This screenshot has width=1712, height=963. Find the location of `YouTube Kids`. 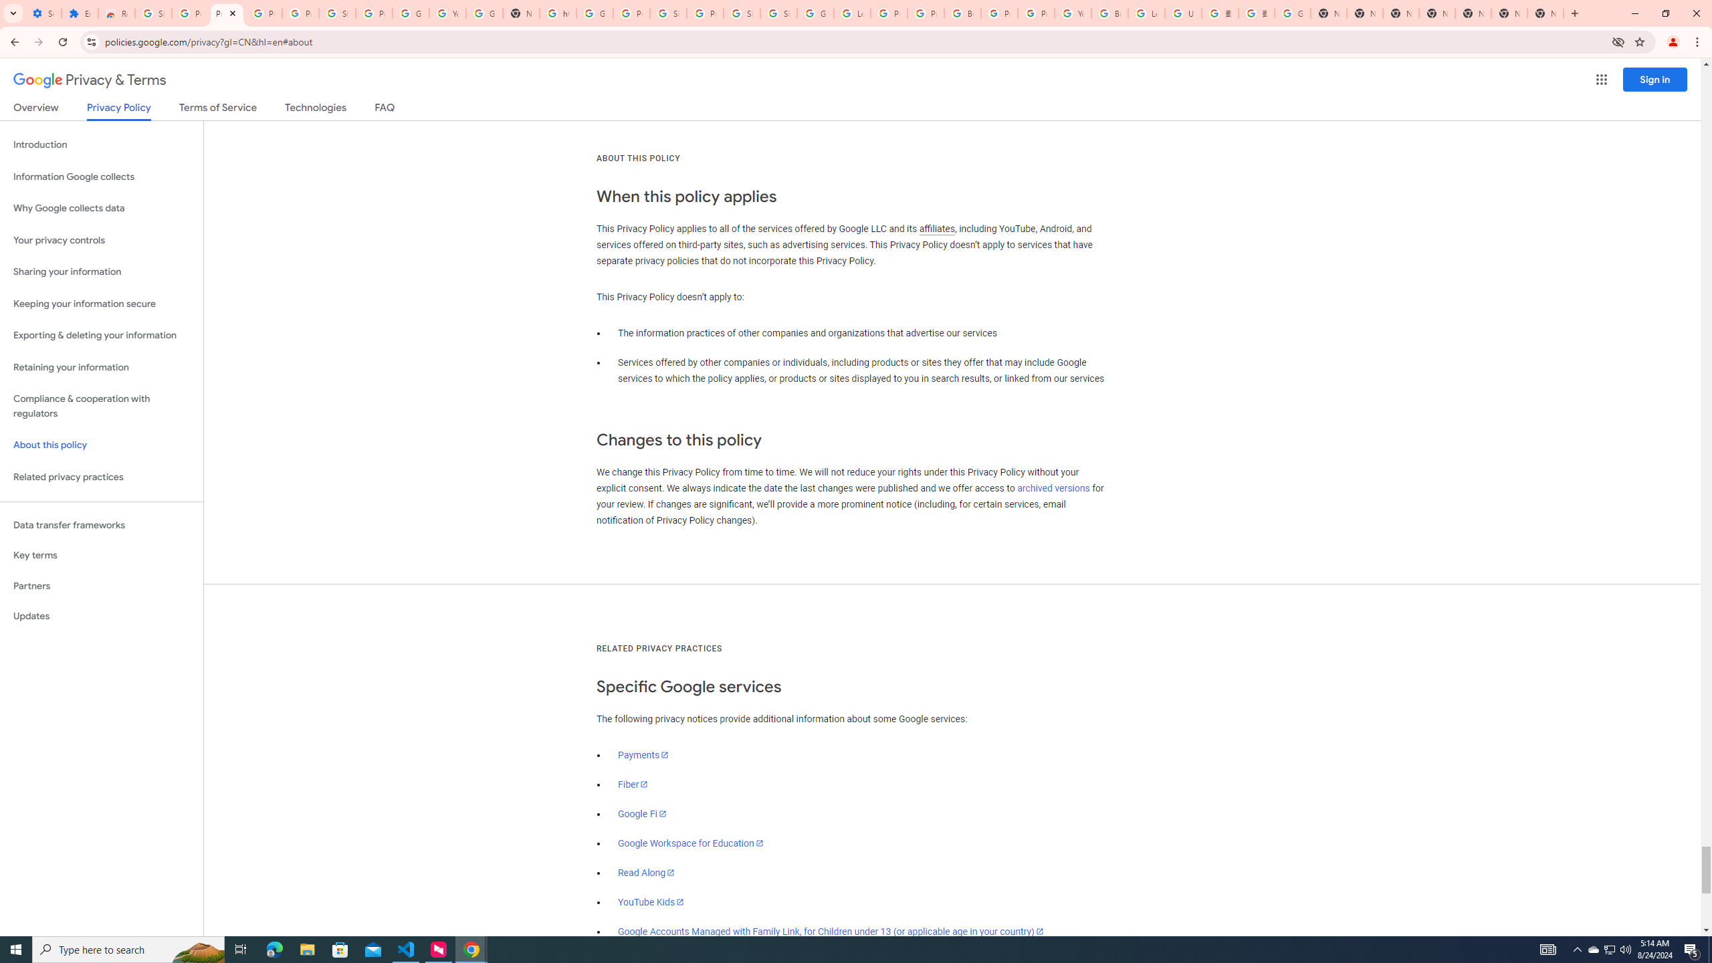

YouTube Kids is located at coordinates (651, 901).